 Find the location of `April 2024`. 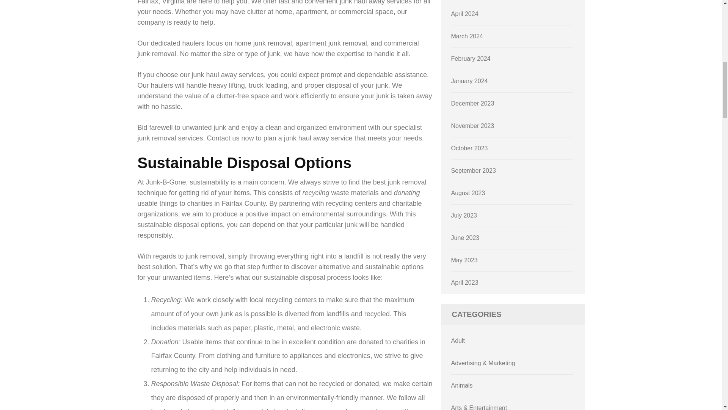

April 2024 is located at coordinates (465, 14).